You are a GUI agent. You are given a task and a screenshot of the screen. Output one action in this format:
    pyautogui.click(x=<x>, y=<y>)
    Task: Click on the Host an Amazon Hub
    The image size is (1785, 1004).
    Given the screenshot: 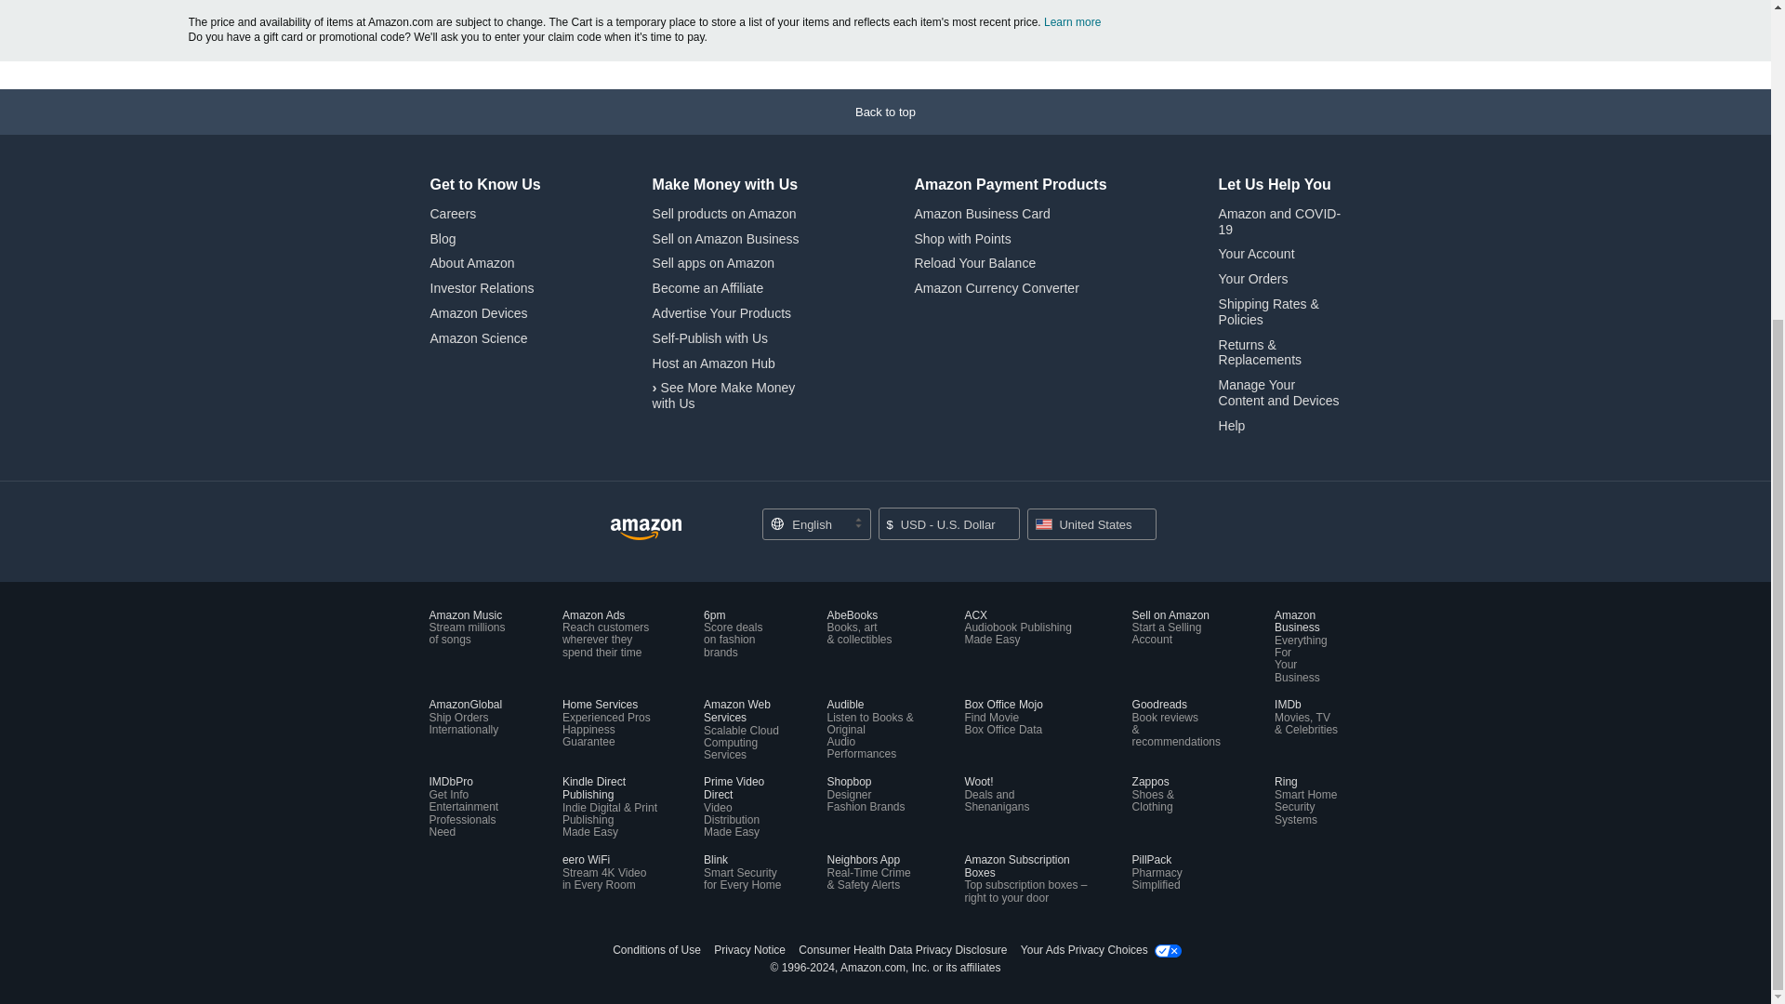 What is the action you would take?
    pyautogui.click(x=714, y=363)
    